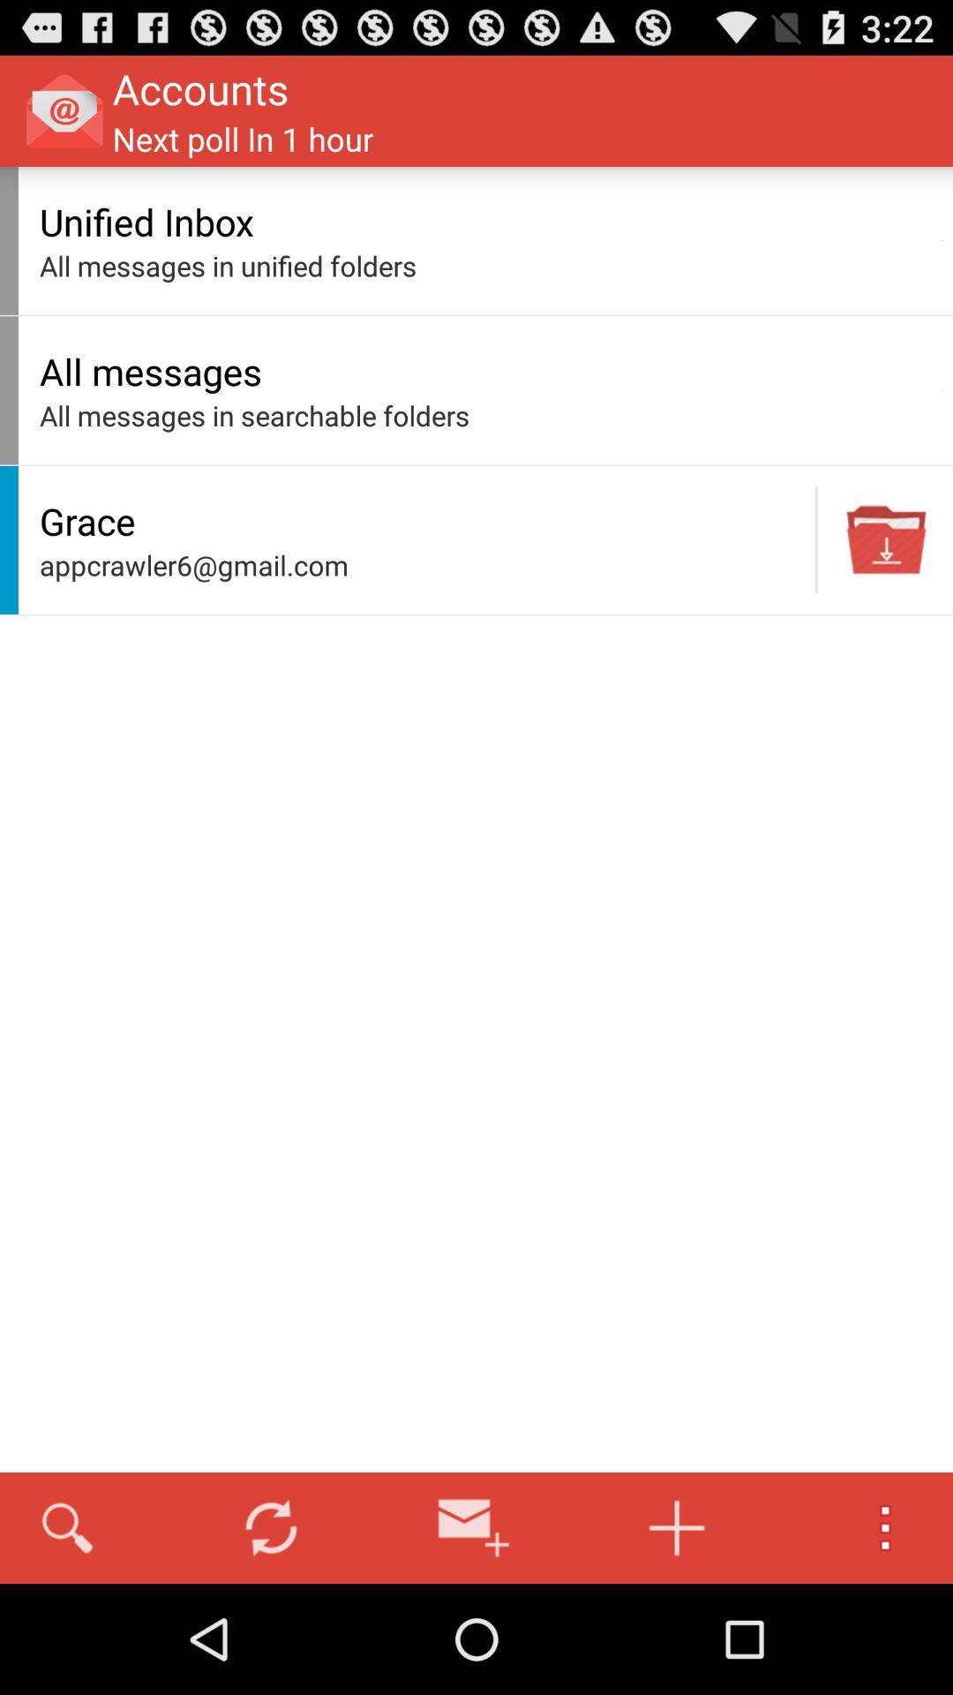 The width and height of the screenshot is (953, 1695). Describe the element at coordinates (271, 1527) in the screenshot. I see `click the icon below the appcrawler6@gmail.com item` at that location.